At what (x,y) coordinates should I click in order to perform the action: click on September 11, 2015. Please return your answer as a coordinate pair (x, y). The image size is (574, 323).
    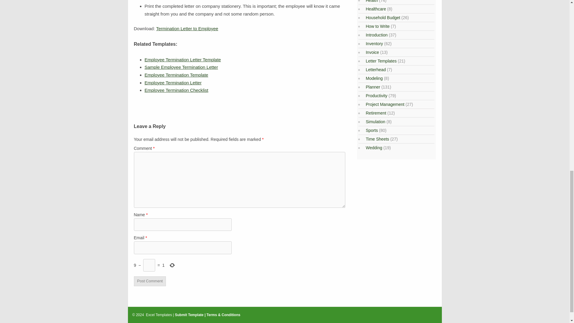
    Looking at the image, I should click on (176, 75).